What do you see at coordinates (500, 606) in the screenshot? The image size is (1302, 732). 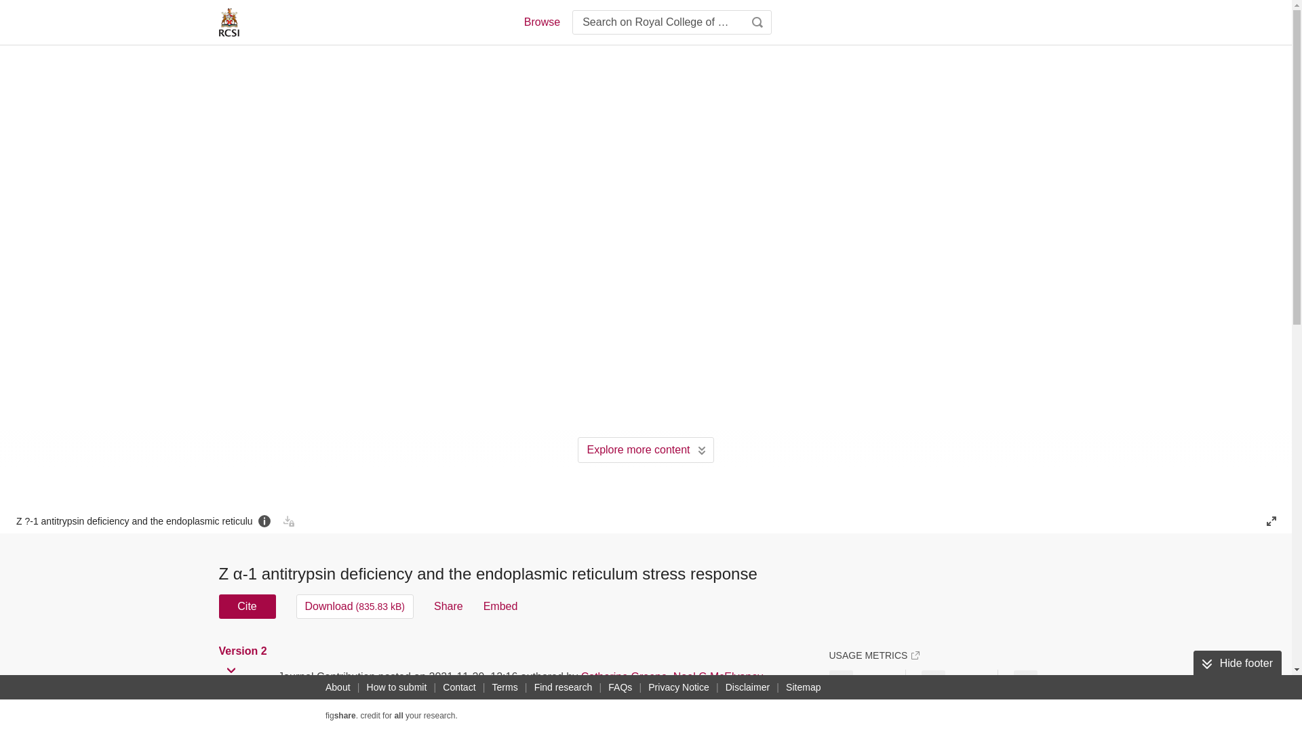 I see `Embed` at bounding box center [500, 606].